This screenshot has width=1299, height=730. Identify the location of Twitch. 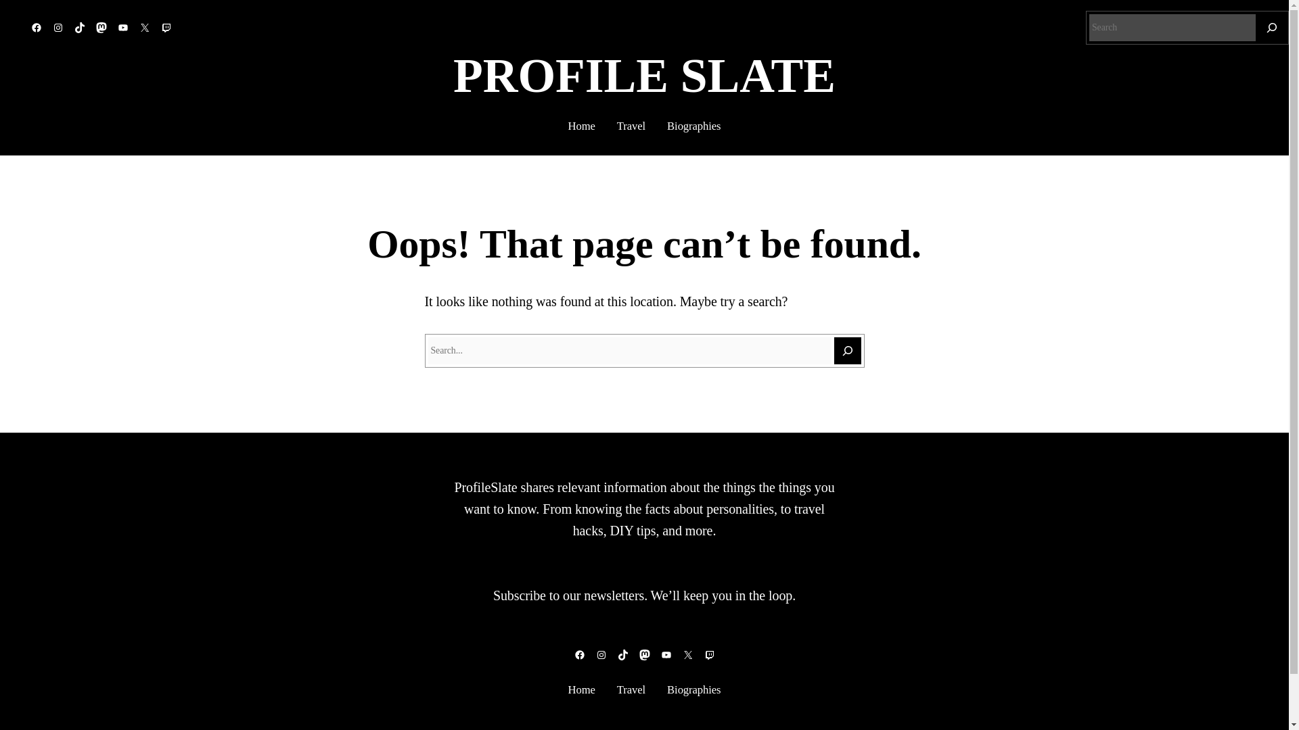
(709, 655).